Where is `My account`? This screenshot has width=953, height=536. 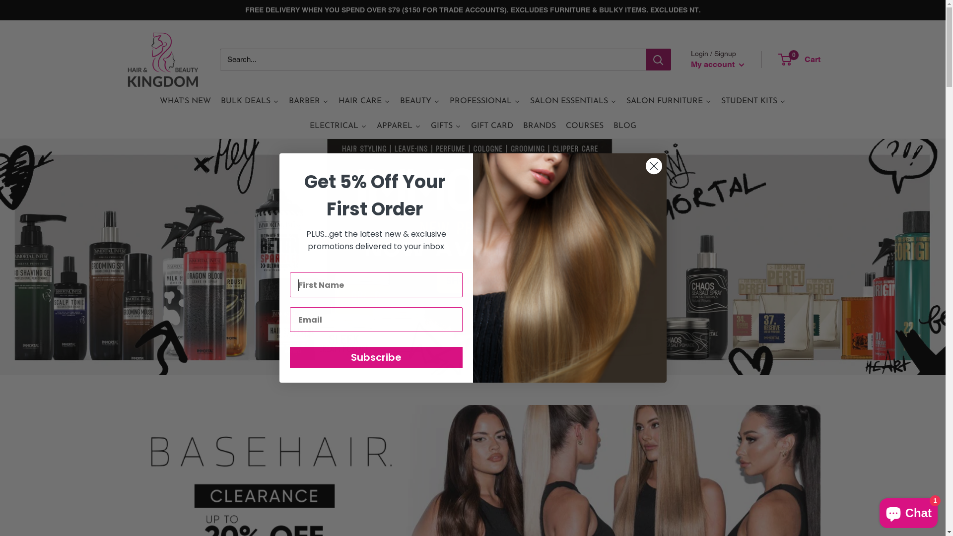
My account is located at coordinates (718, 65).